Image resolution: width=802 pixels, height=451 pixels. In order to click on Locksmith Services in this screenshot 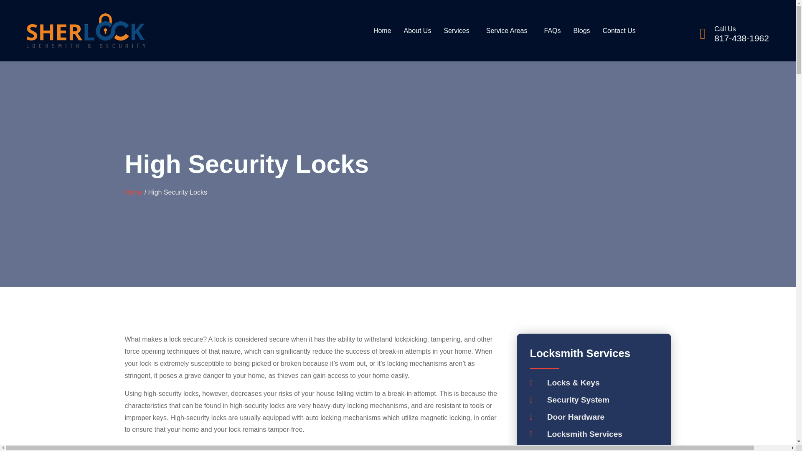, I will do `click(593, 434)`.